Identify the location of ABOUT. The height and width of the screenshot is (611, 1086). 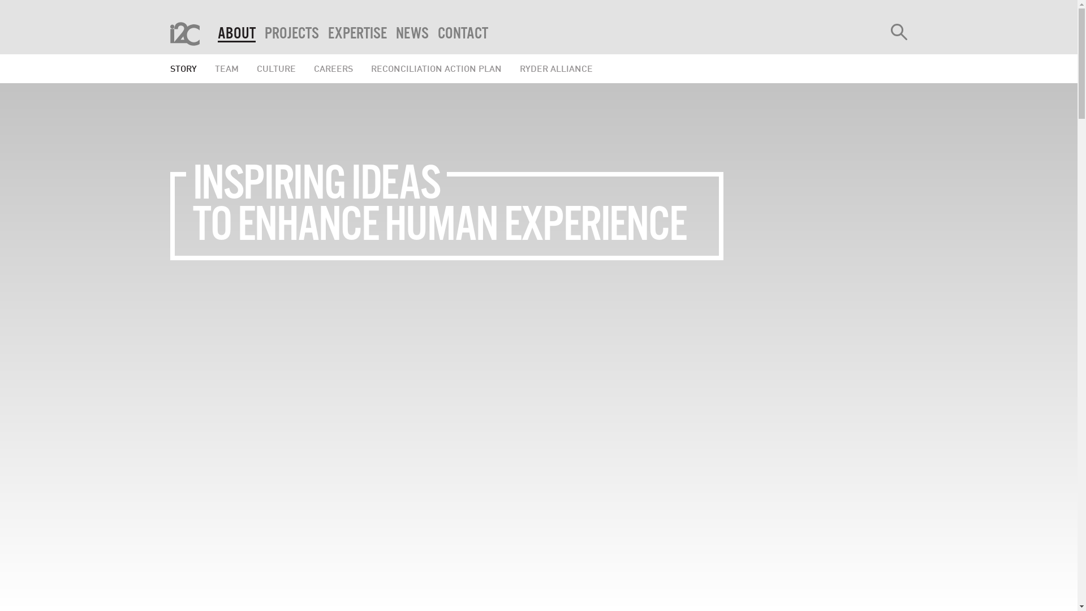
(236, 34).